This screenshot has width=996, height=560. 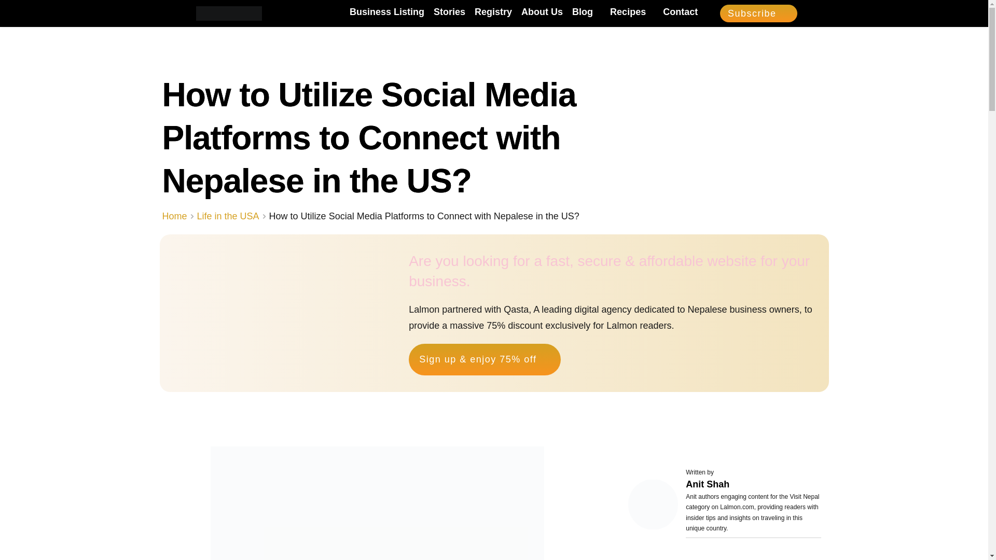 What do you see at coordinates (542, 11) in the screenshot?
I see `About Us` at bounding box center [542, 11].